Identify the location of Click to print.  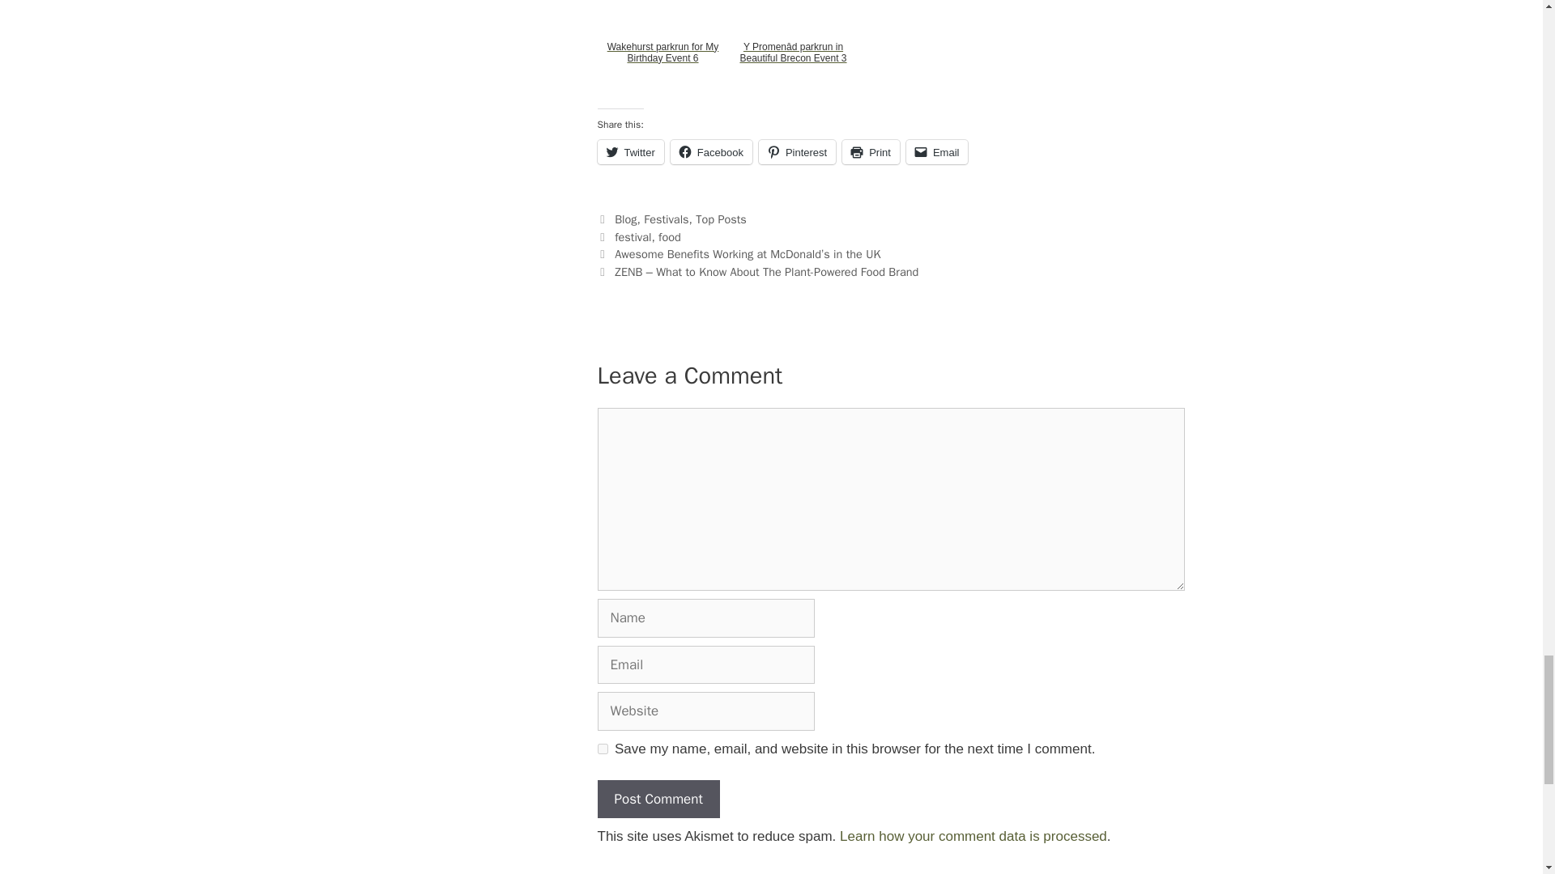
(871, 152).